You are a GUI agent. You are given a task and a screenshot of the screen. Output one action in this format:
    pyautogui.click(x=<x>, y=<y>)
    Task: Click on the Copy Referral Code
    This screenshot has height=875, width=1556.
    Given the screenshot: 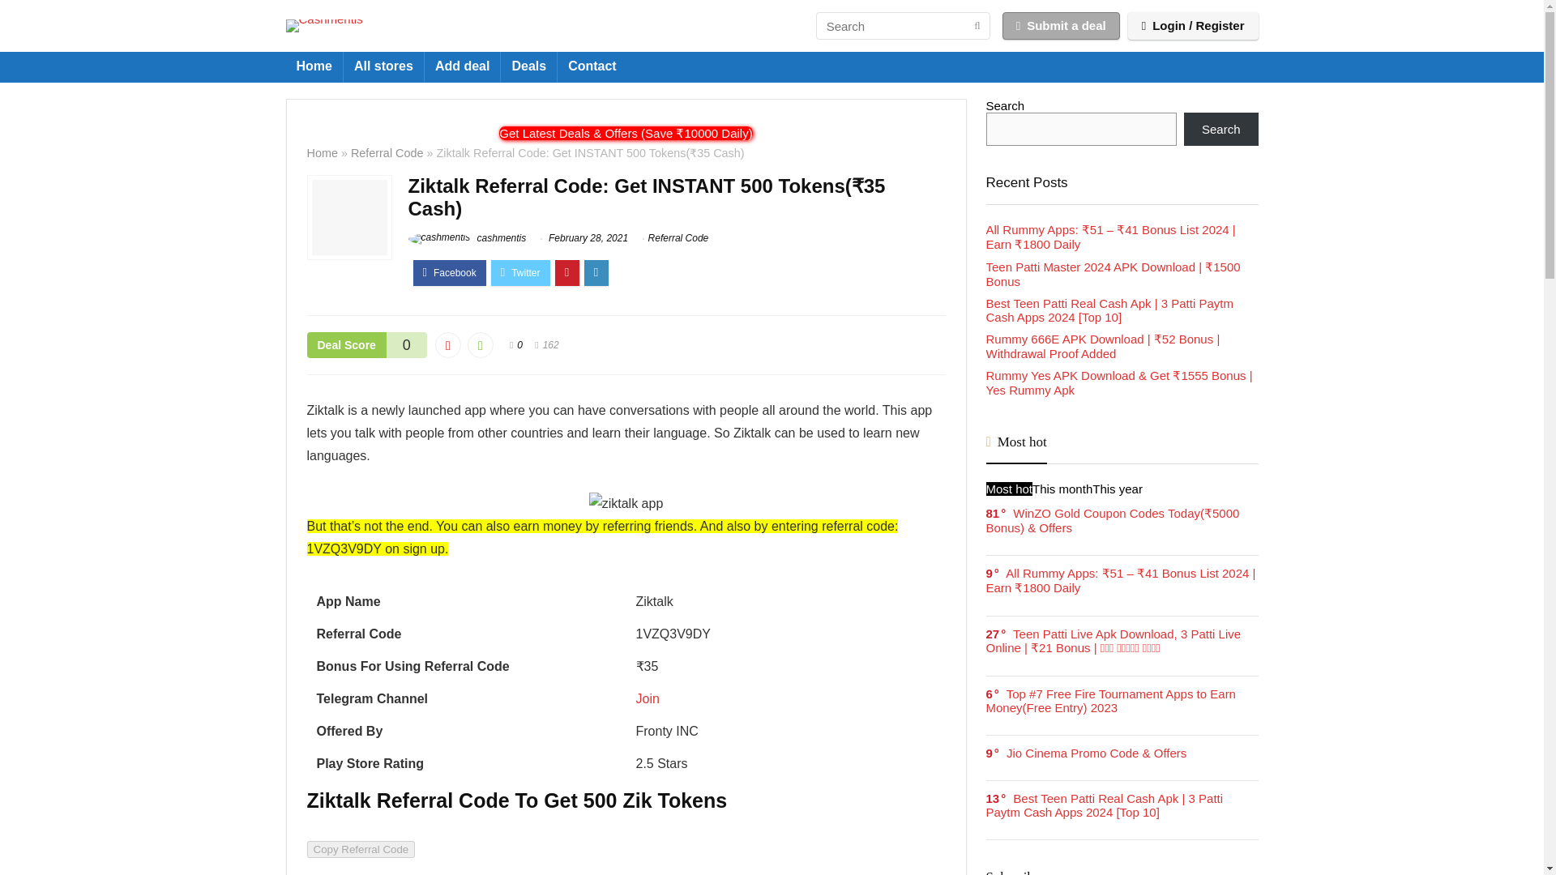 What is the action you would take?
    pyautogui.click(x=361, y=871)
    